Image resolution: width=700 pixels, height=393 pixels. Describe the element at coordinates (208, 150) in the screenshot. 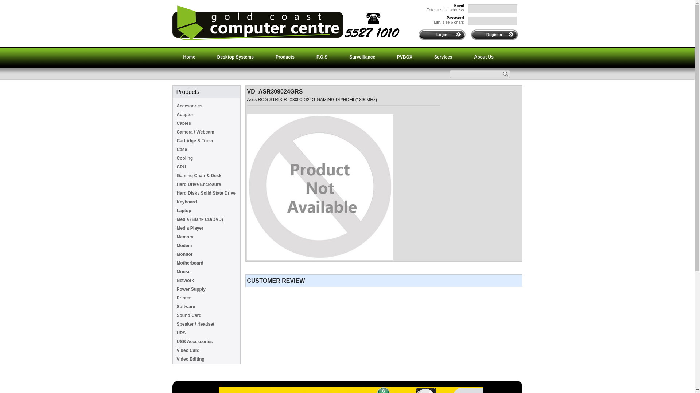

I see `Case` at that location.